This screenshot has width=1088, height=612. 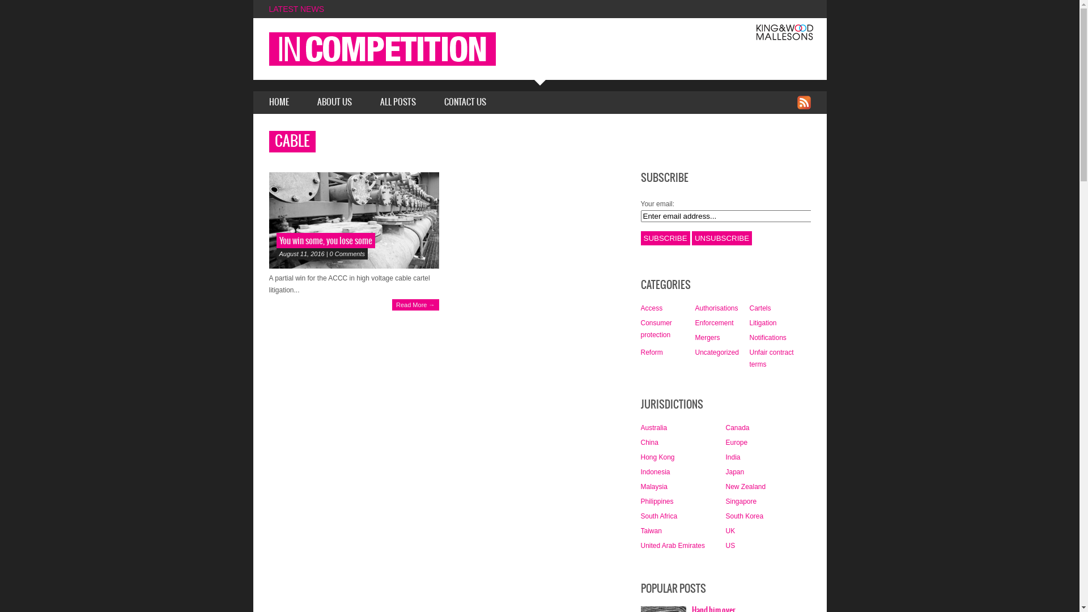 I want to click on South Africa, so click(x=658, y=516).